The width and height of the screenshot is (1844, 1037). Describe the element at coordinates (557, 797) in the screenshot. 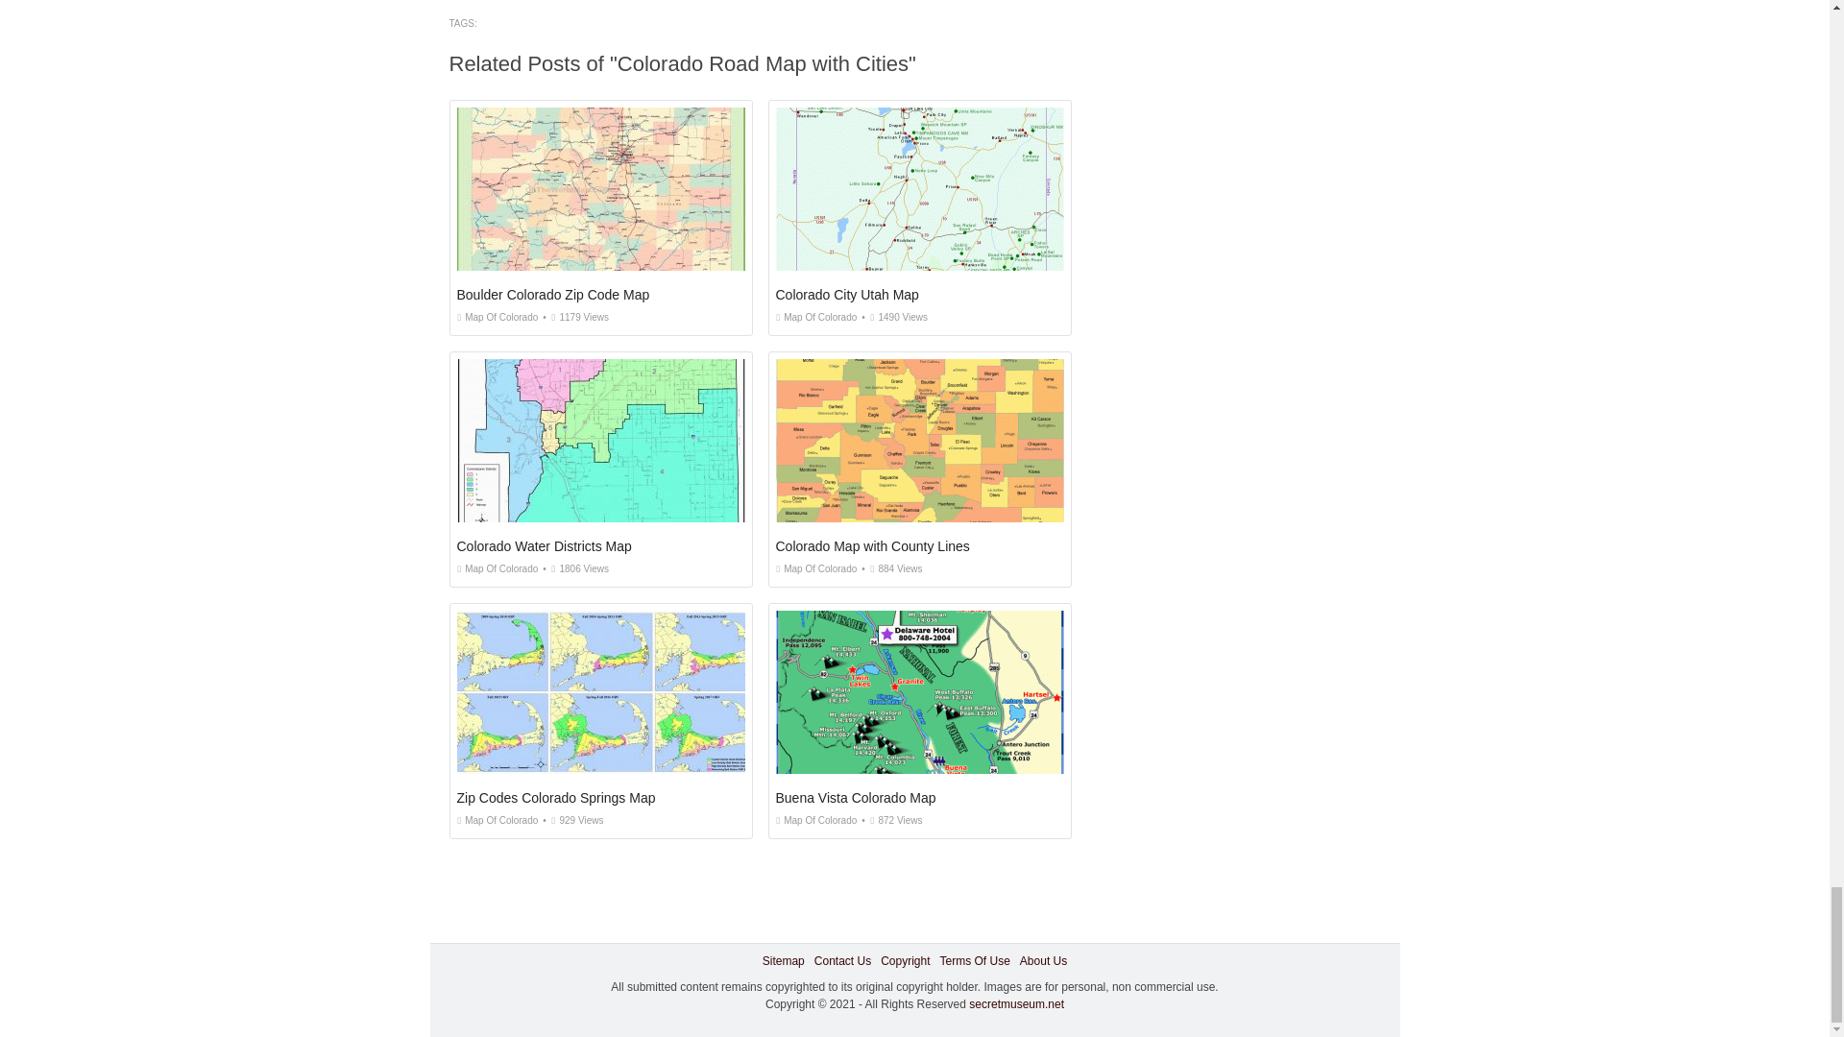

I see `Zip Codes Colorado Springs Map` at that location.